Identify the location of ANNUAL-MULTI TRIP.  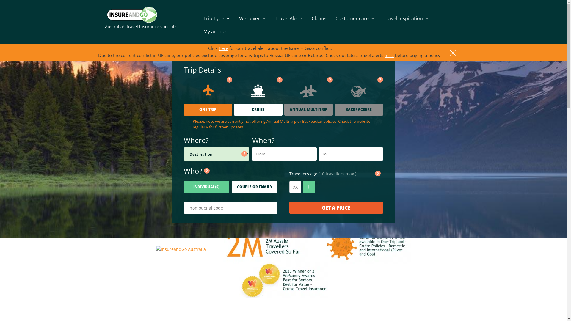
(309, 110).